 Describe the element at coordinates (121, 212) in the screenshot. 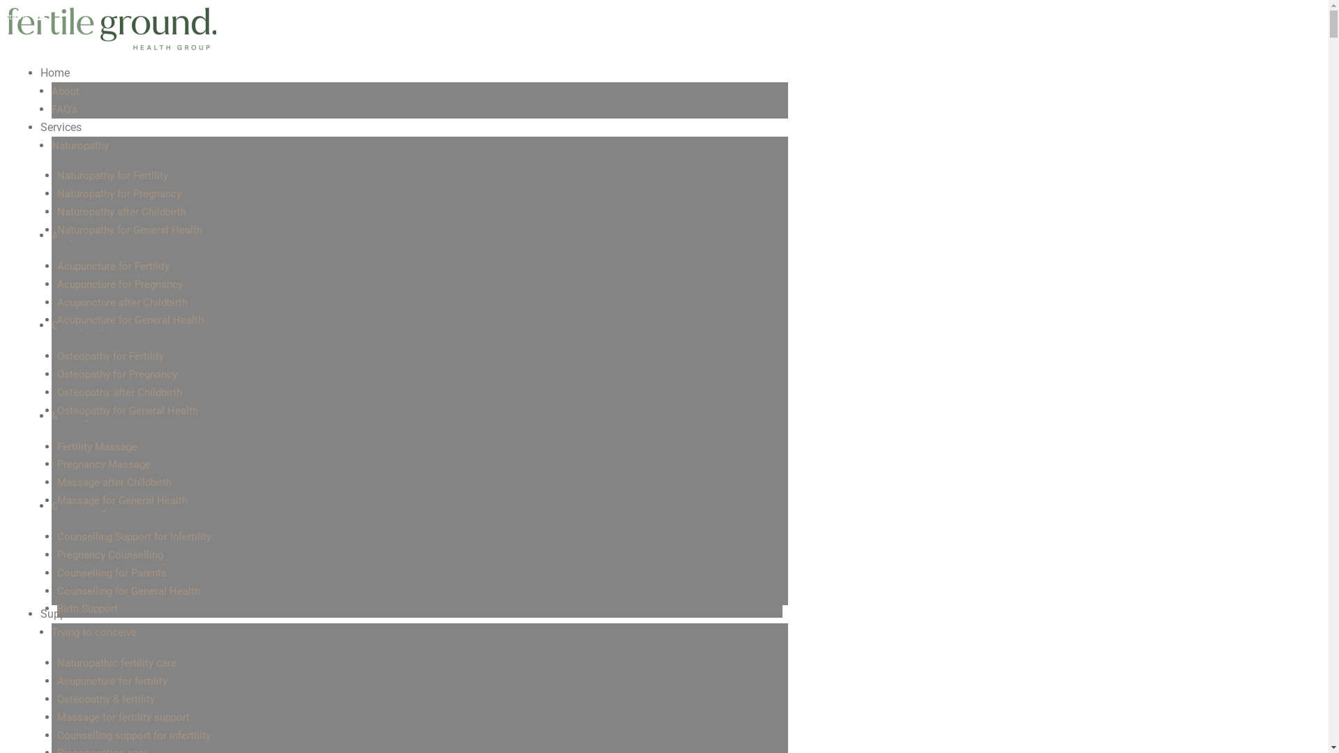

I see `Naturopathy after Childbirth` at that location.